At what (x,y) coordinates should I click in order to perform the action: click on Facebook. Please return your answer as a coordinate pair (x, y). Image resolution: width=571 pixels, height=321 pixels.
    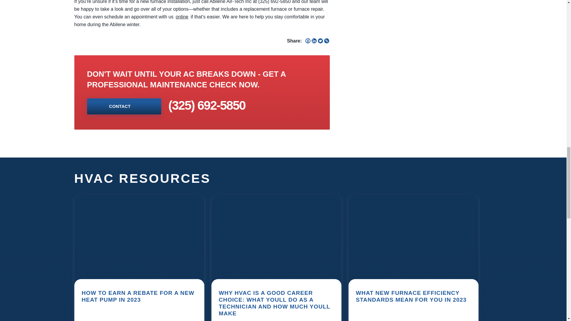
    Looking at the image, I should click on (308, 40).